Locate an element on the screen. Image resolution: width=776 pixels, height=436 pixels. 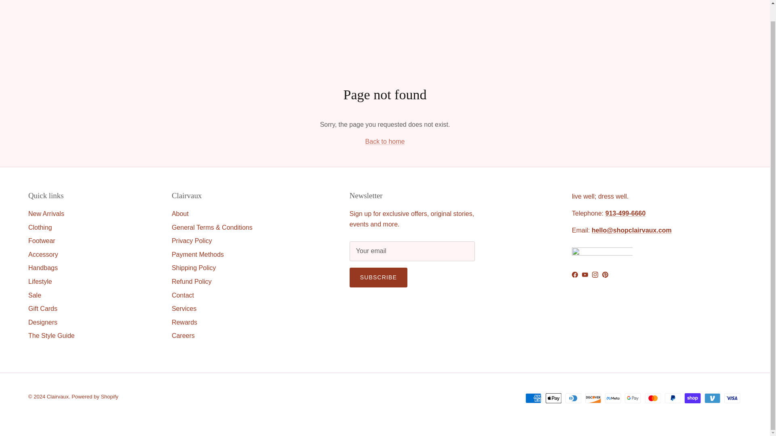
American Express is located at coordinates (533, 398).